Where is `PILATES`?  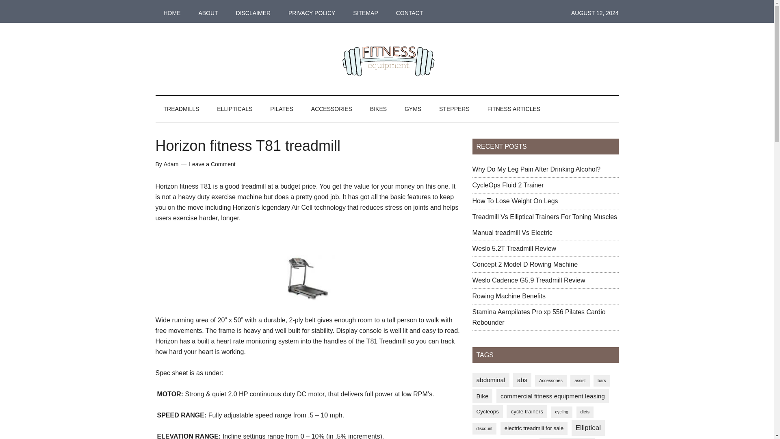
PILATES is located at coordinates (282, 109).